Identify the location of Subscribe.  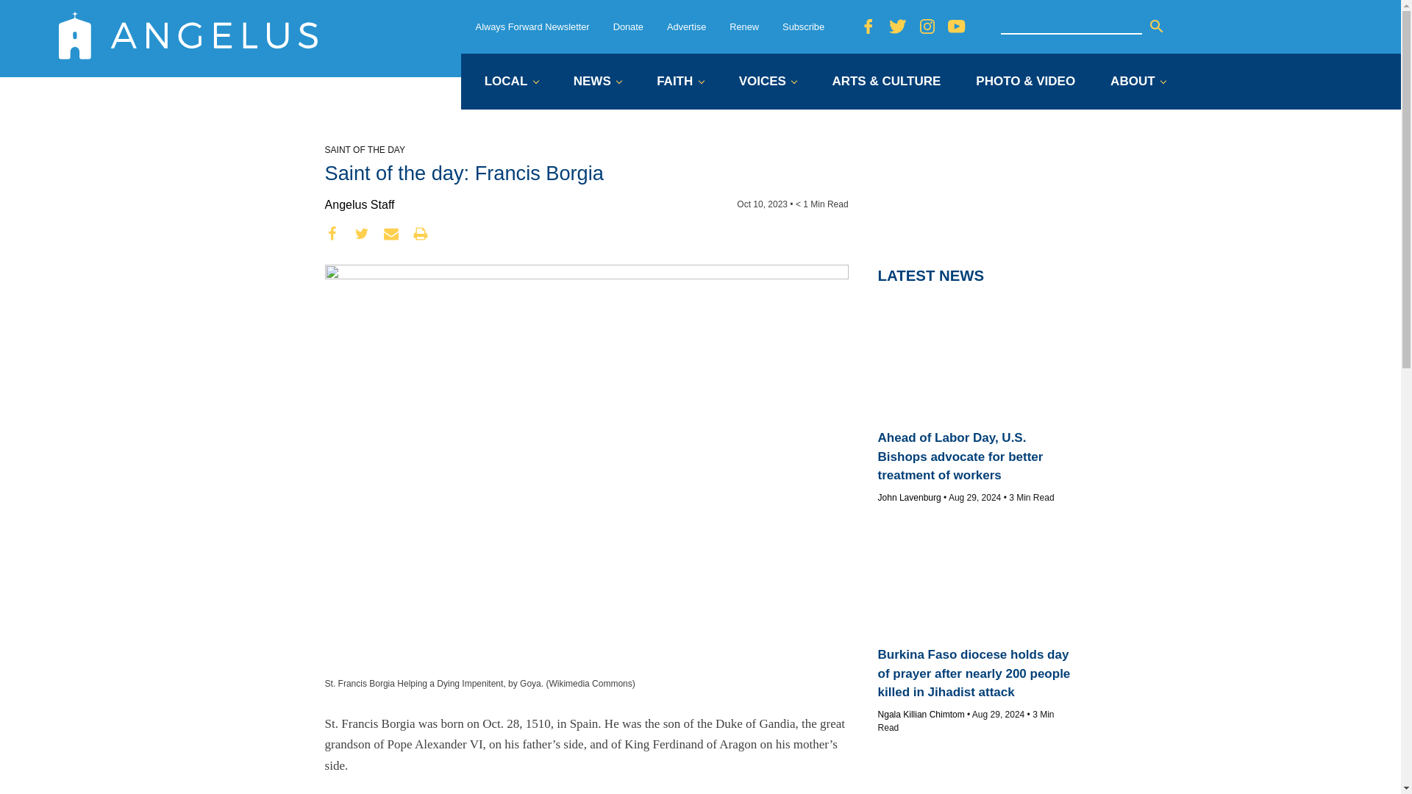
(803, 26).